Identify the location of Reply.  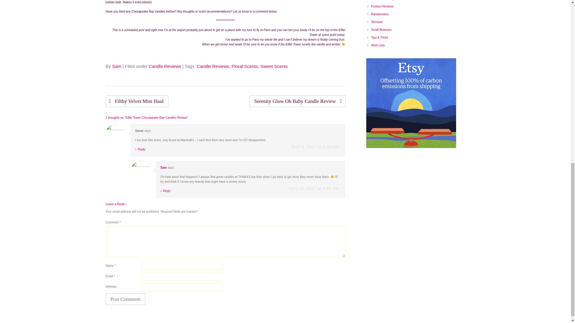
(165, 191).